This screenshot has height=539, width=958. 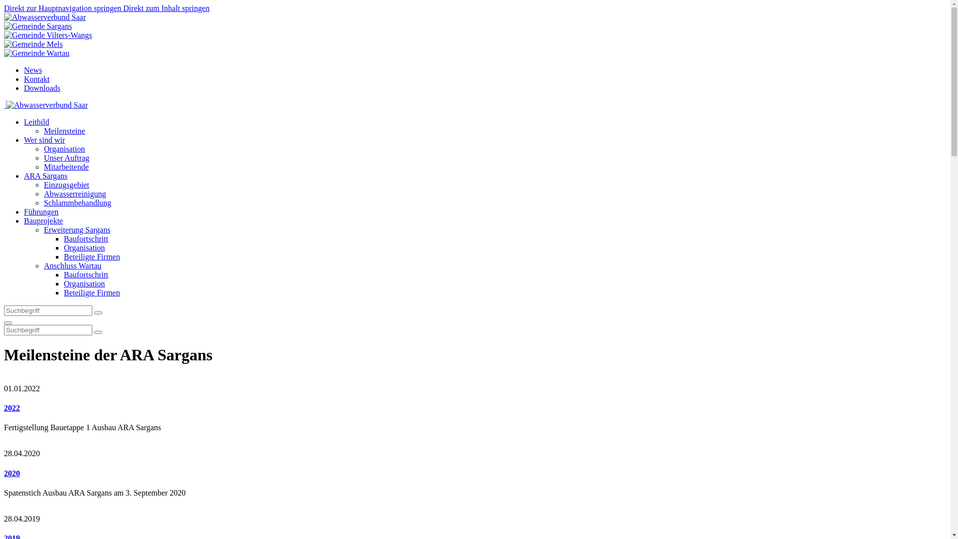 What do you see at coordinates (37, 122) in the screenshot?
I see `Leitbild` at bounding box center [37, 122].